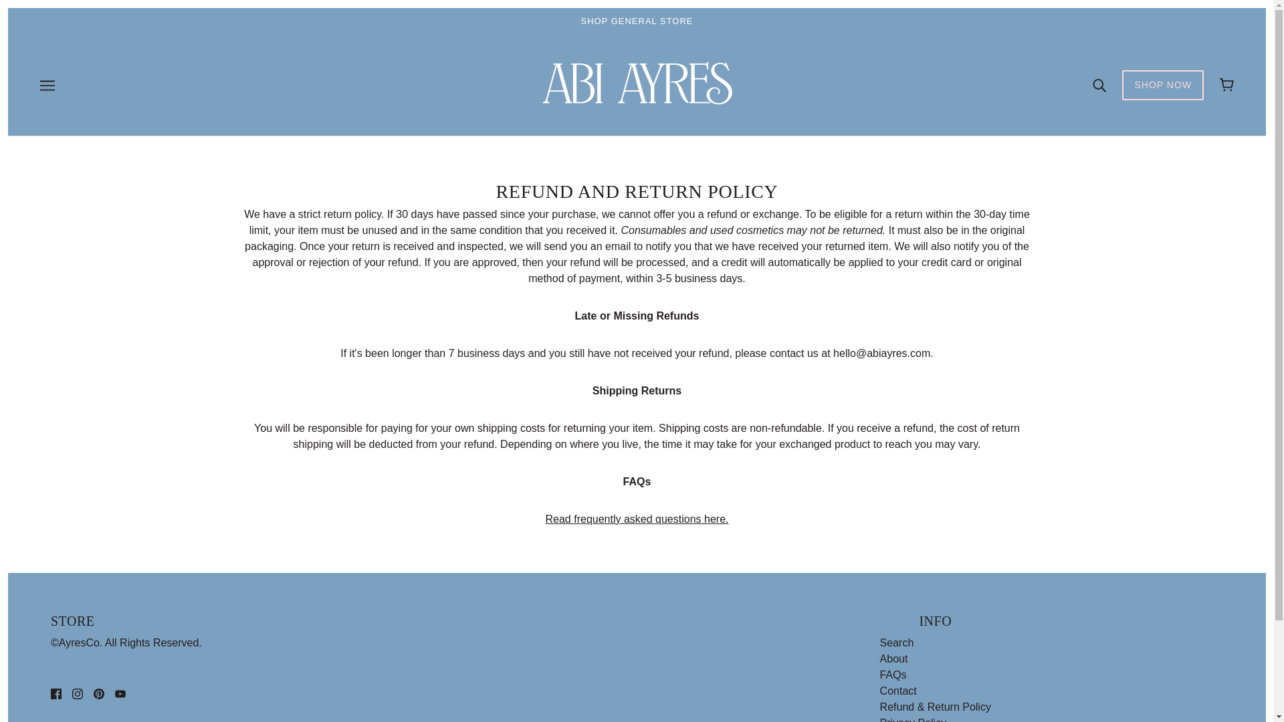 Image resolution: width=1284 pixels, height=722 pixels. Describe the element at coordinates (637, 106) in the screenshot. I see `Abi Ayres` at that location.